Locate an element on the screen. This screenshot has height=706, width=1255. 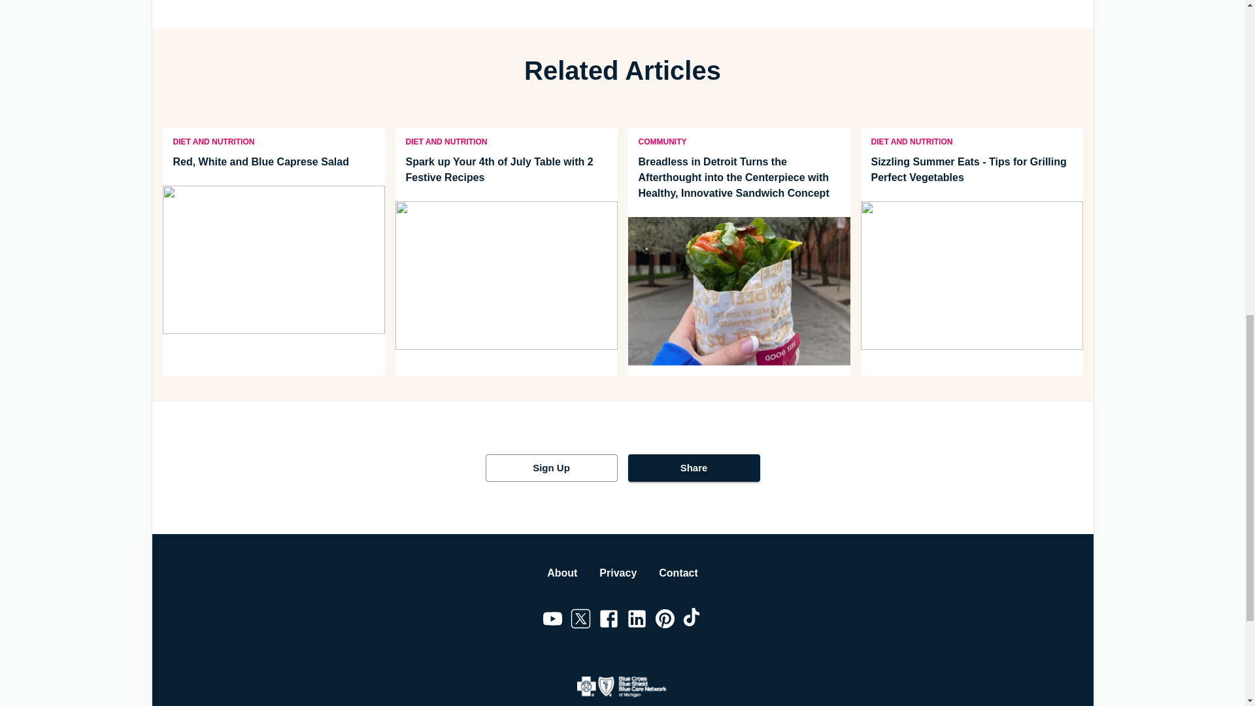
COMMUNITY is located at coordinates (661, 141).